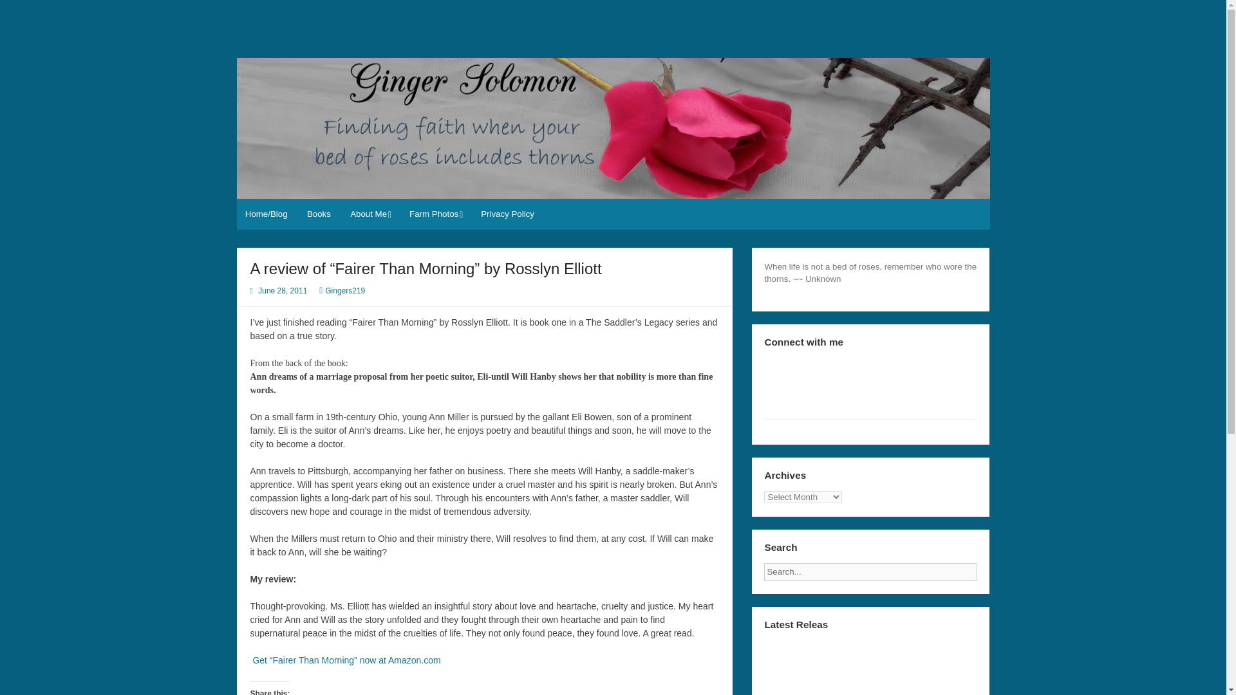 This screenshot has width=1236, height=695. What do you see at coordinates (988, 568) in the screenshot?
I see `Search` at bounding box center [988, 568].